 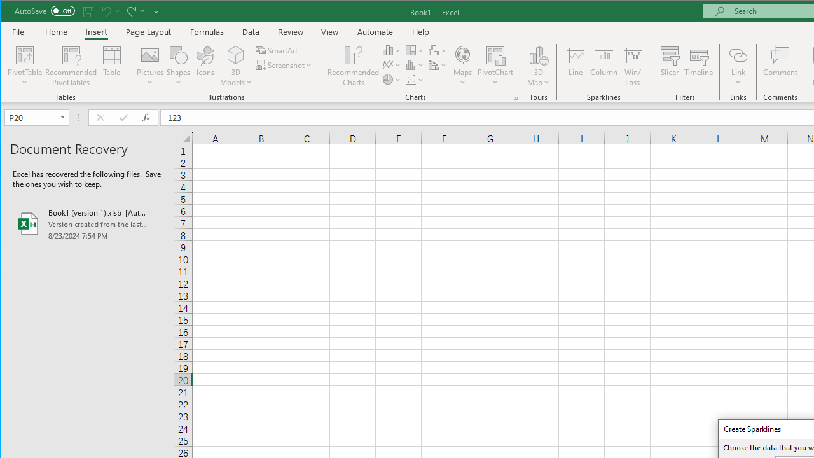 I want to click on Slicer..., so click(x=669, y=66).